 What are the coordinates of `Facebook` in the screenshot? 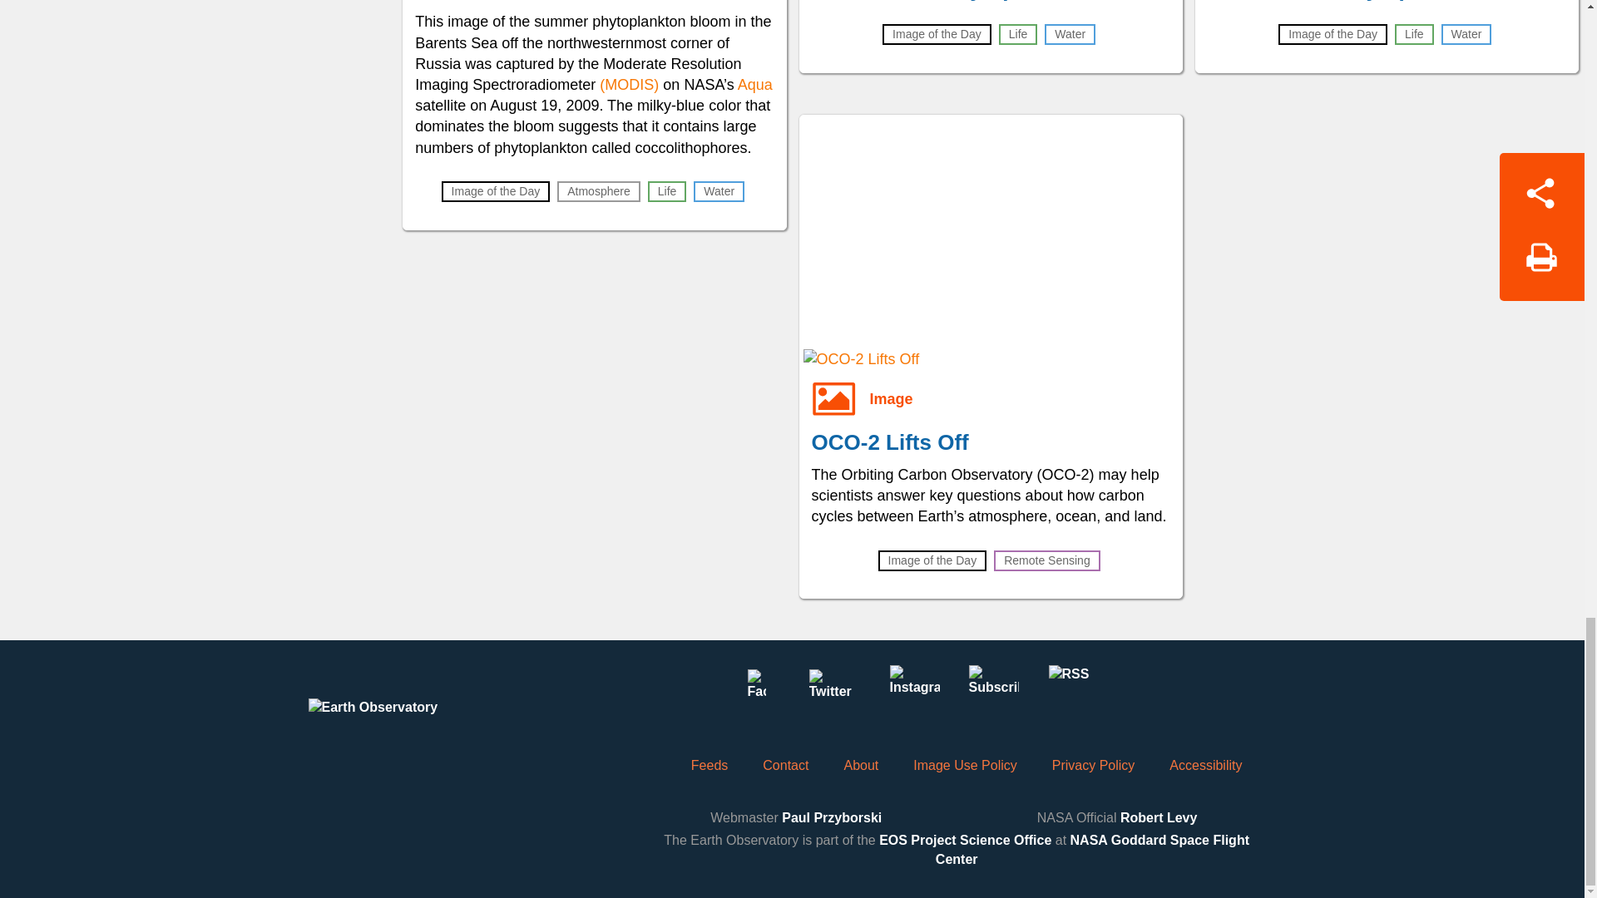 It's located at (756, 690).